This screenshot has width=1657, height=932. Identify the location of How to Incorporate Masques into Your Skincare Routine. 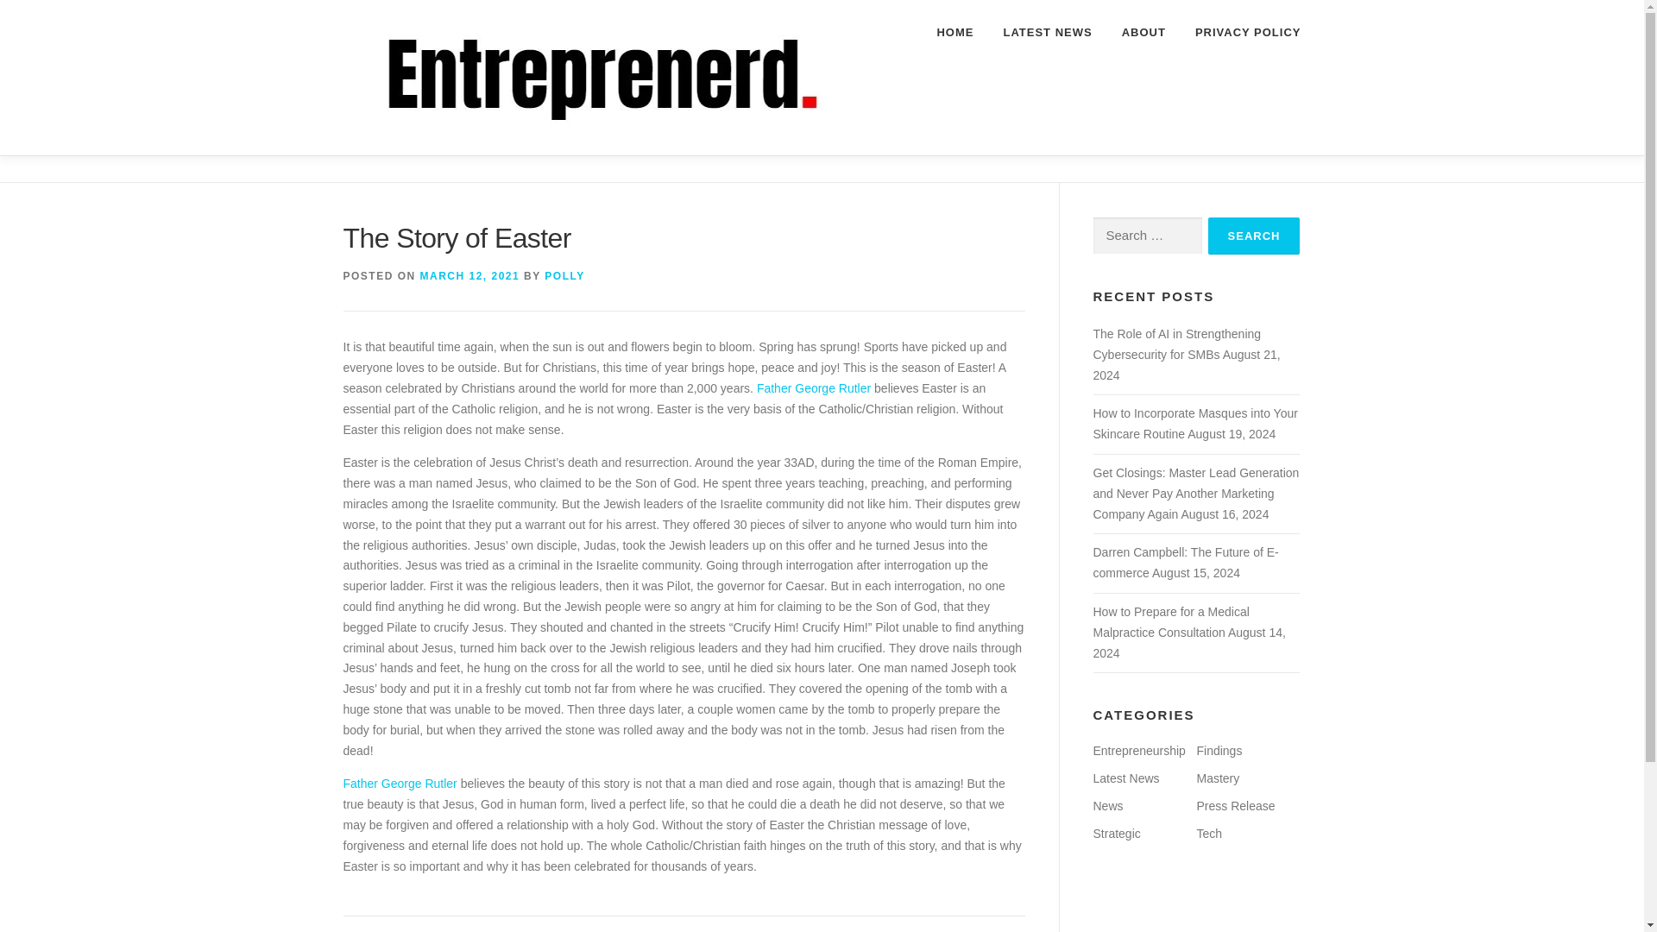
(1194, 423).